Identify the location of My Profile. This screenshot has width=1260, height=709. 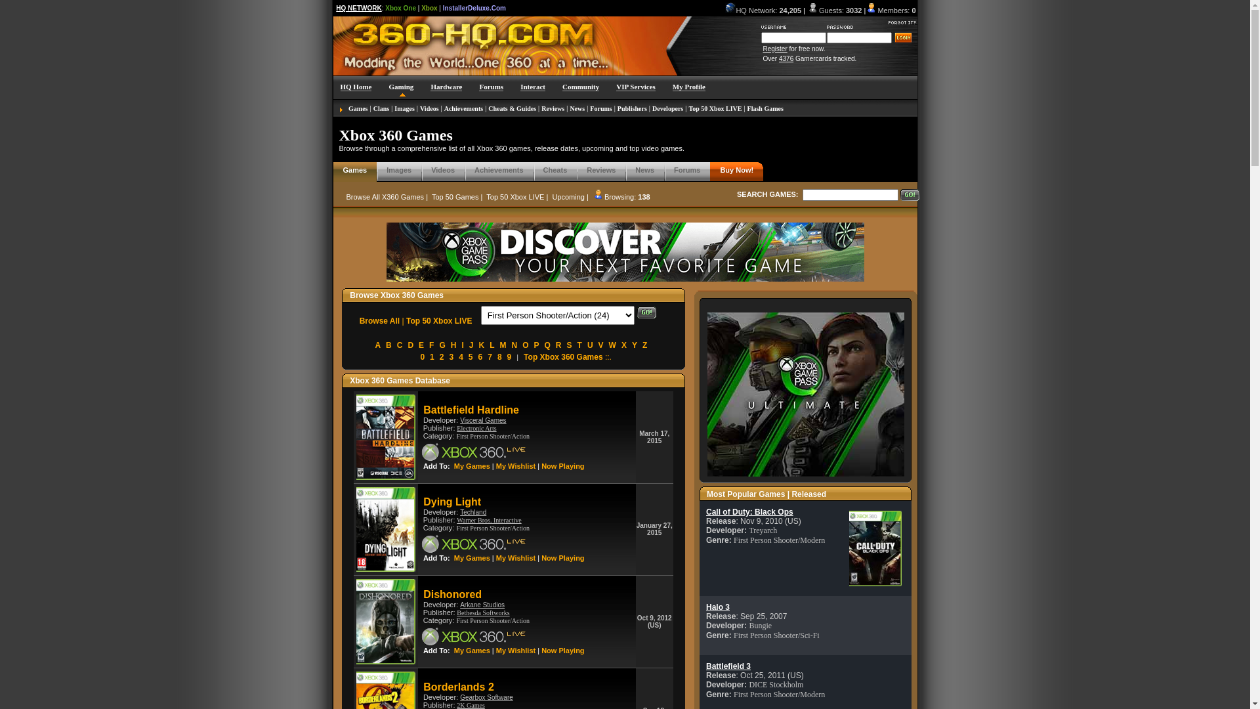
(689, 87).